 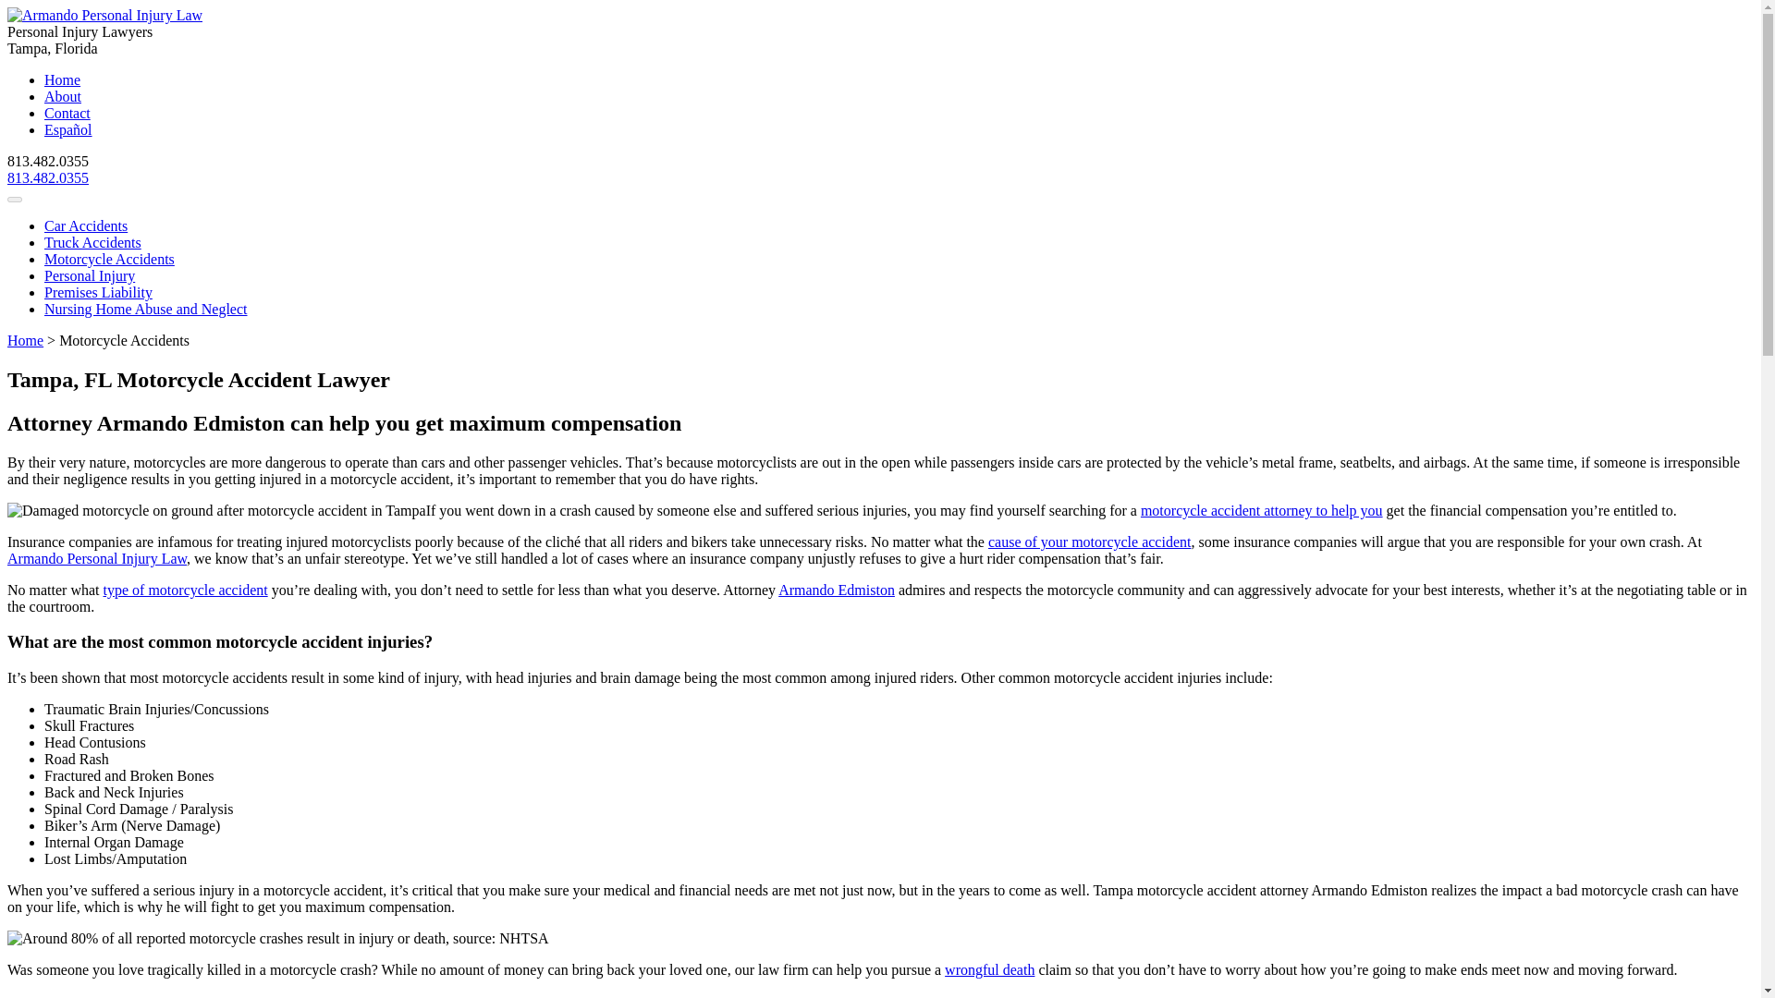 What do you see at coordinates (62, 79) in the screenshot?
I see `Home` at bounding box center [62, 79].